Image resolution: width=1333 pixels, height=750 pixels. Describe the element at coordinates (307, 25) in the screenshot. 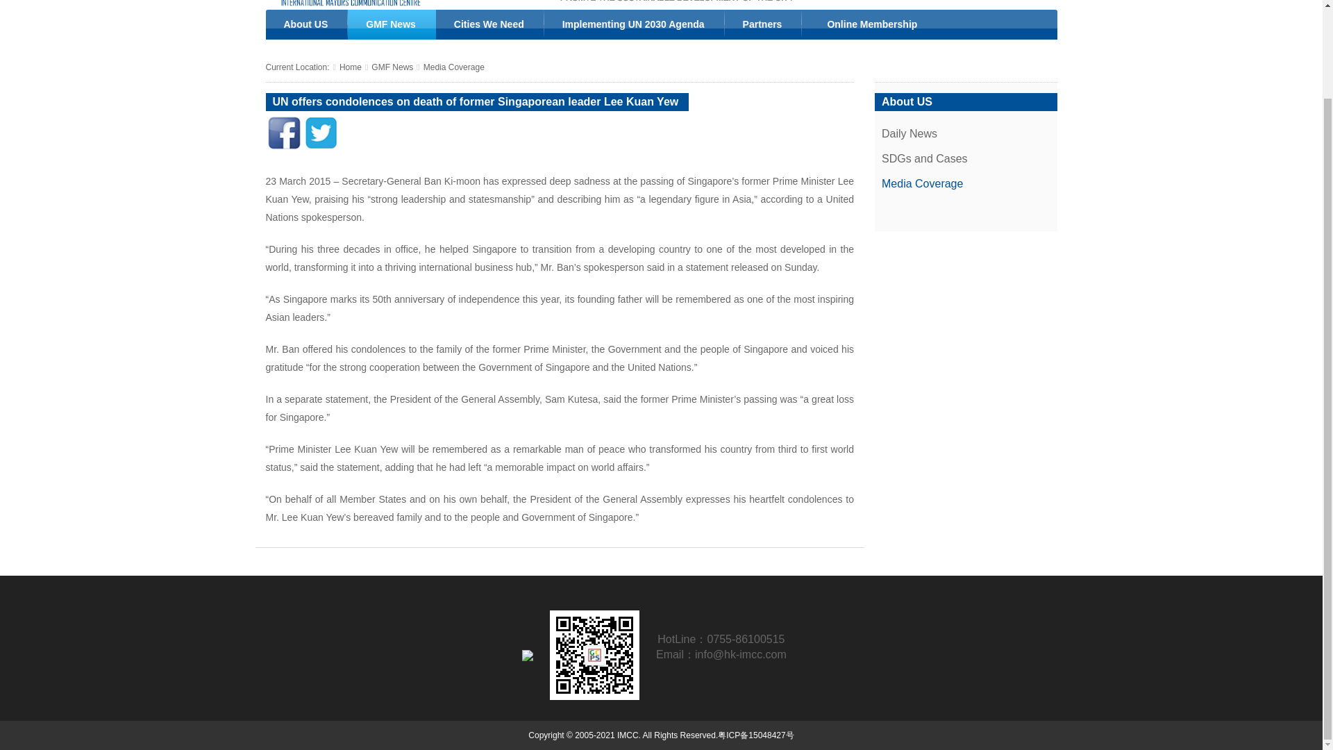

I see `About US` at that location.